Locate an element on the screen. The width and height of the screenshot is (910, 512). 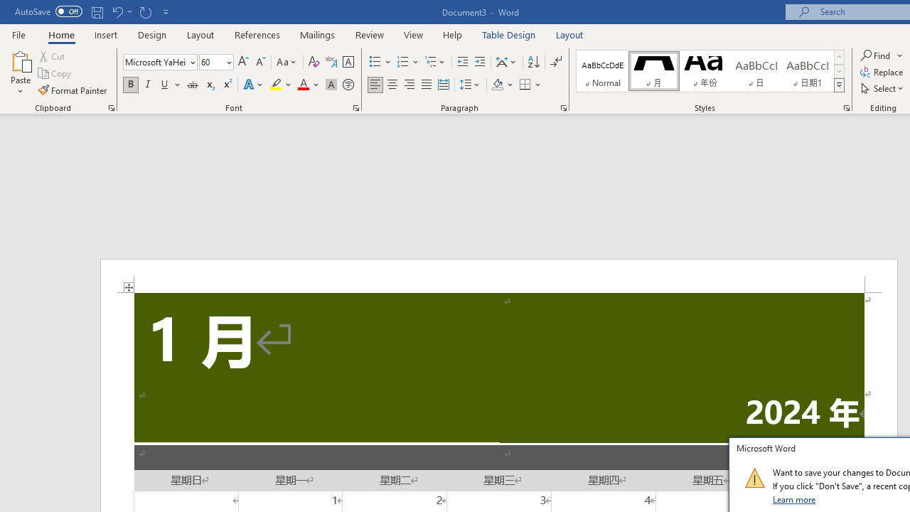
Help is located at coordinates (453, 34).